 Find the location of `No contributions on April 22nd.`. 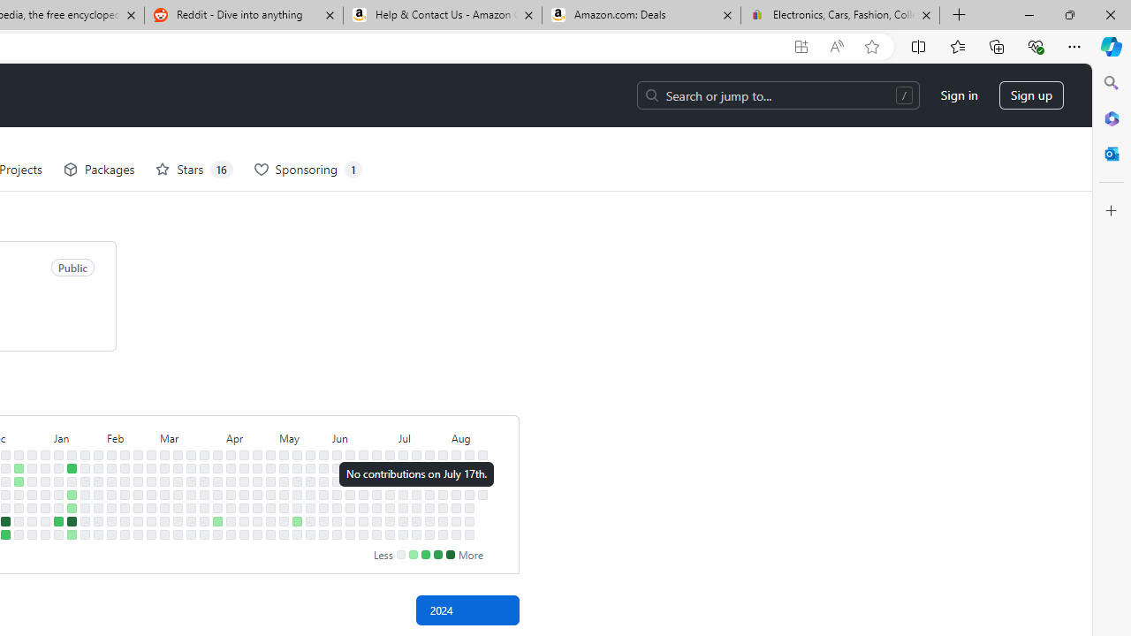

No contributions on April 22nd. is located at coordinates (256, 468).